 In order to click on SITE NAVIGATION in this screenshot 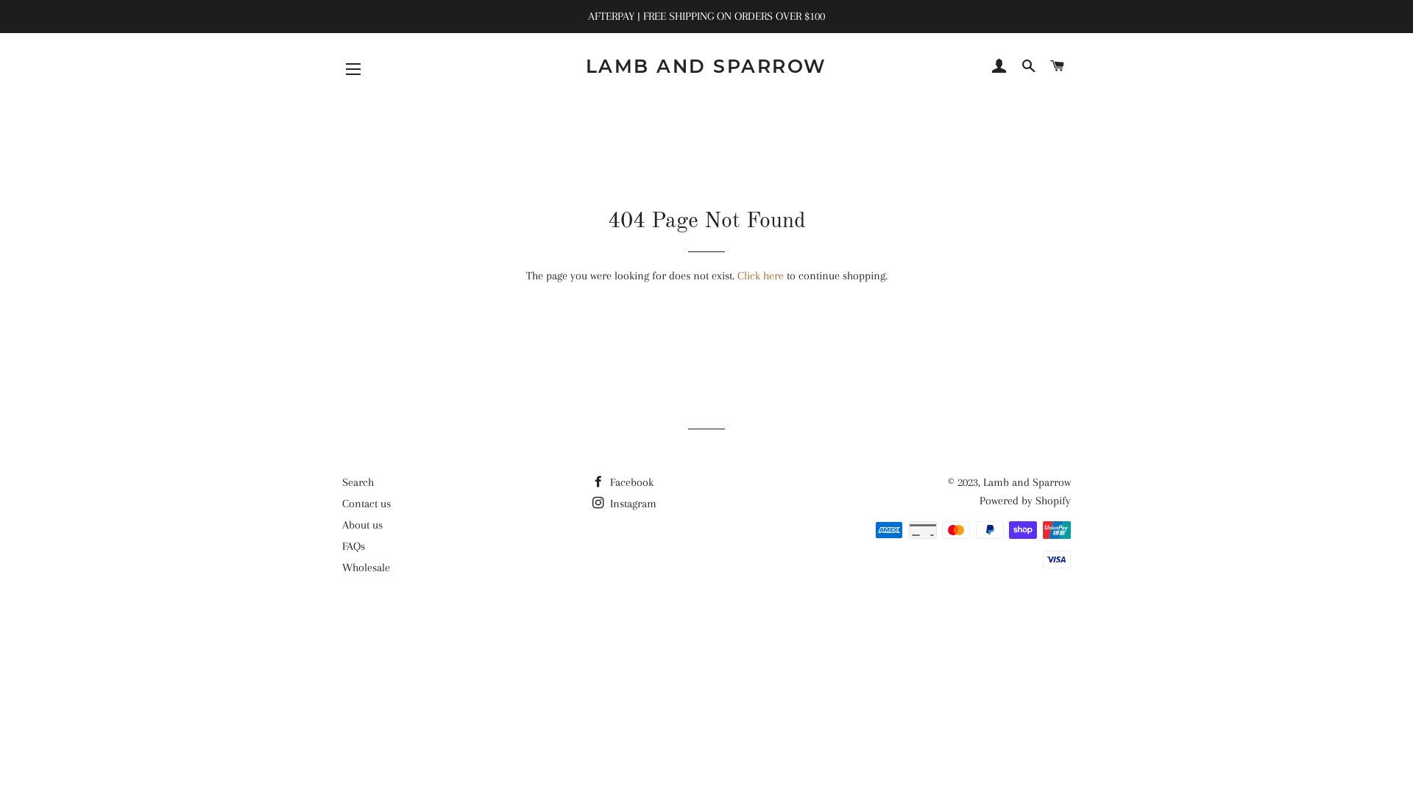, I will do `click(353, 69)`.